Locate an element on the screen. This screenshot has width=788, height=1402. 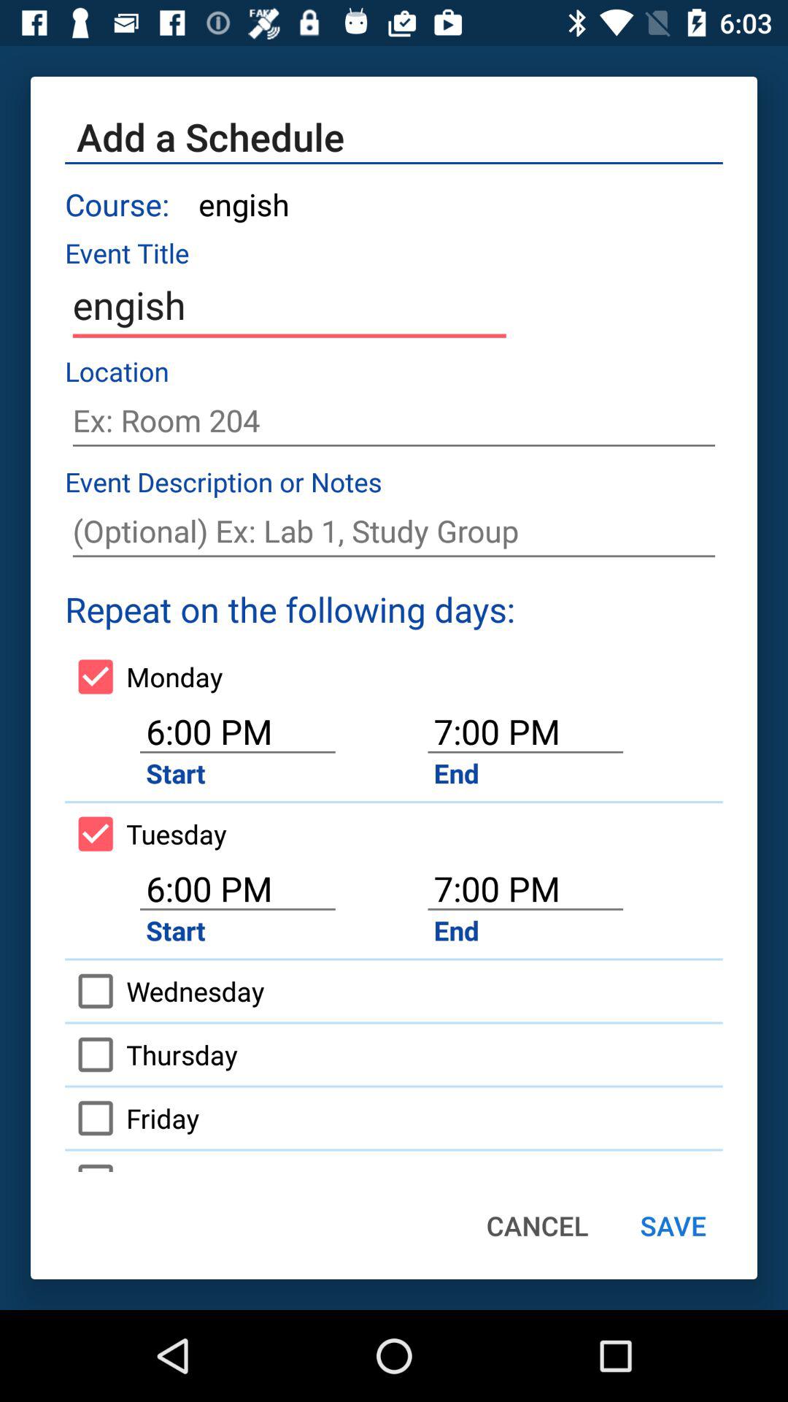
launch the icon to the left of 7:00 pm item is located at coordinates (144, 676).